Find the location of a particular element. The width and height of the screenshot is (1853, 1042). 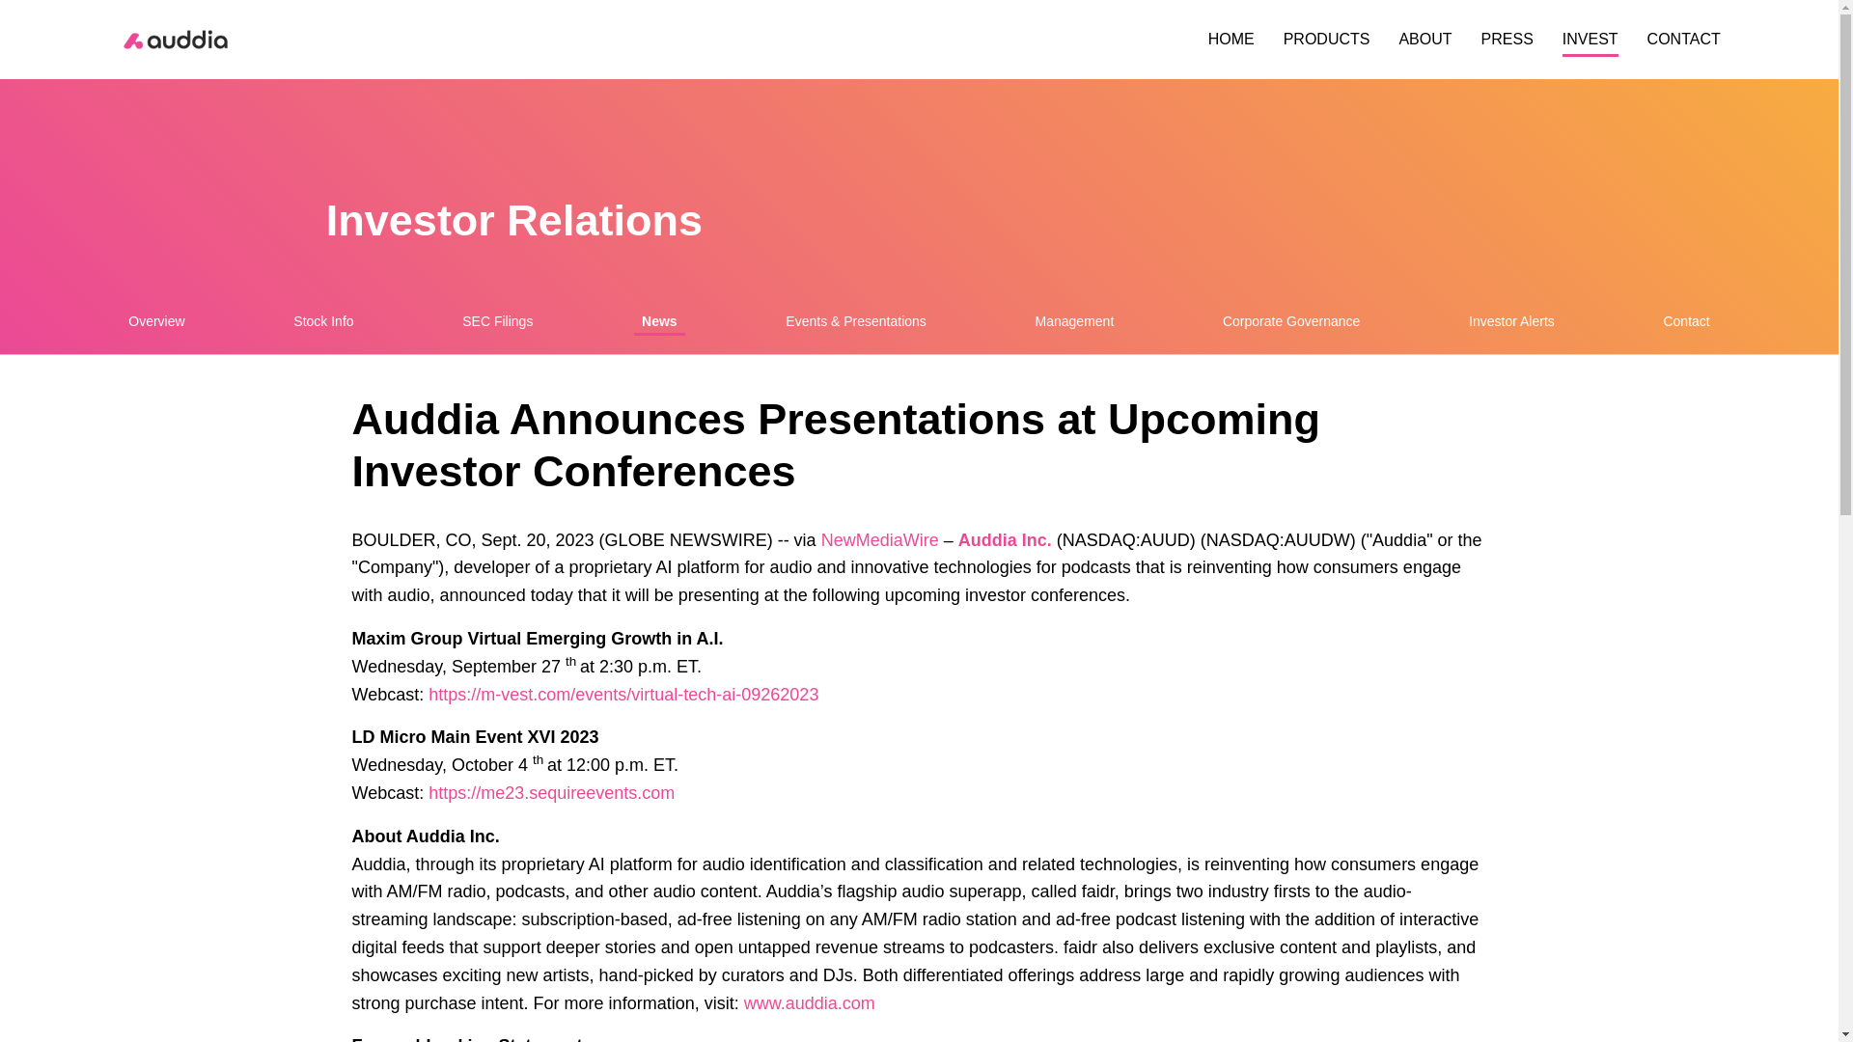

PRODUCTS is located at coordinates (1327, 40).